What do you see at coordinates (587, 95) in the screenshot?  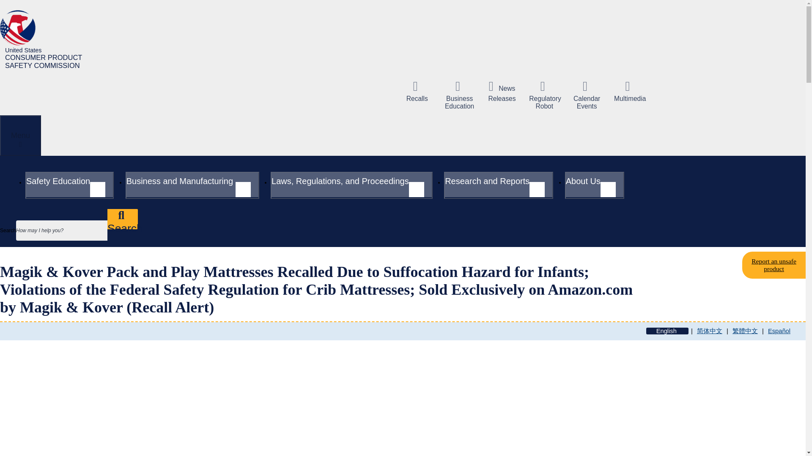 I see `News Releases` at bounding box center [587, 95].